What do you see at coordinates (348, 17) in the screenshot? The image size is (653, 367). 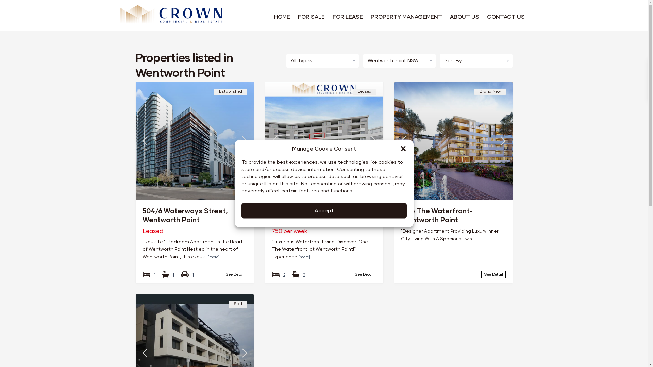 I see `FOR LEASE` at bounding box center [348, 17].